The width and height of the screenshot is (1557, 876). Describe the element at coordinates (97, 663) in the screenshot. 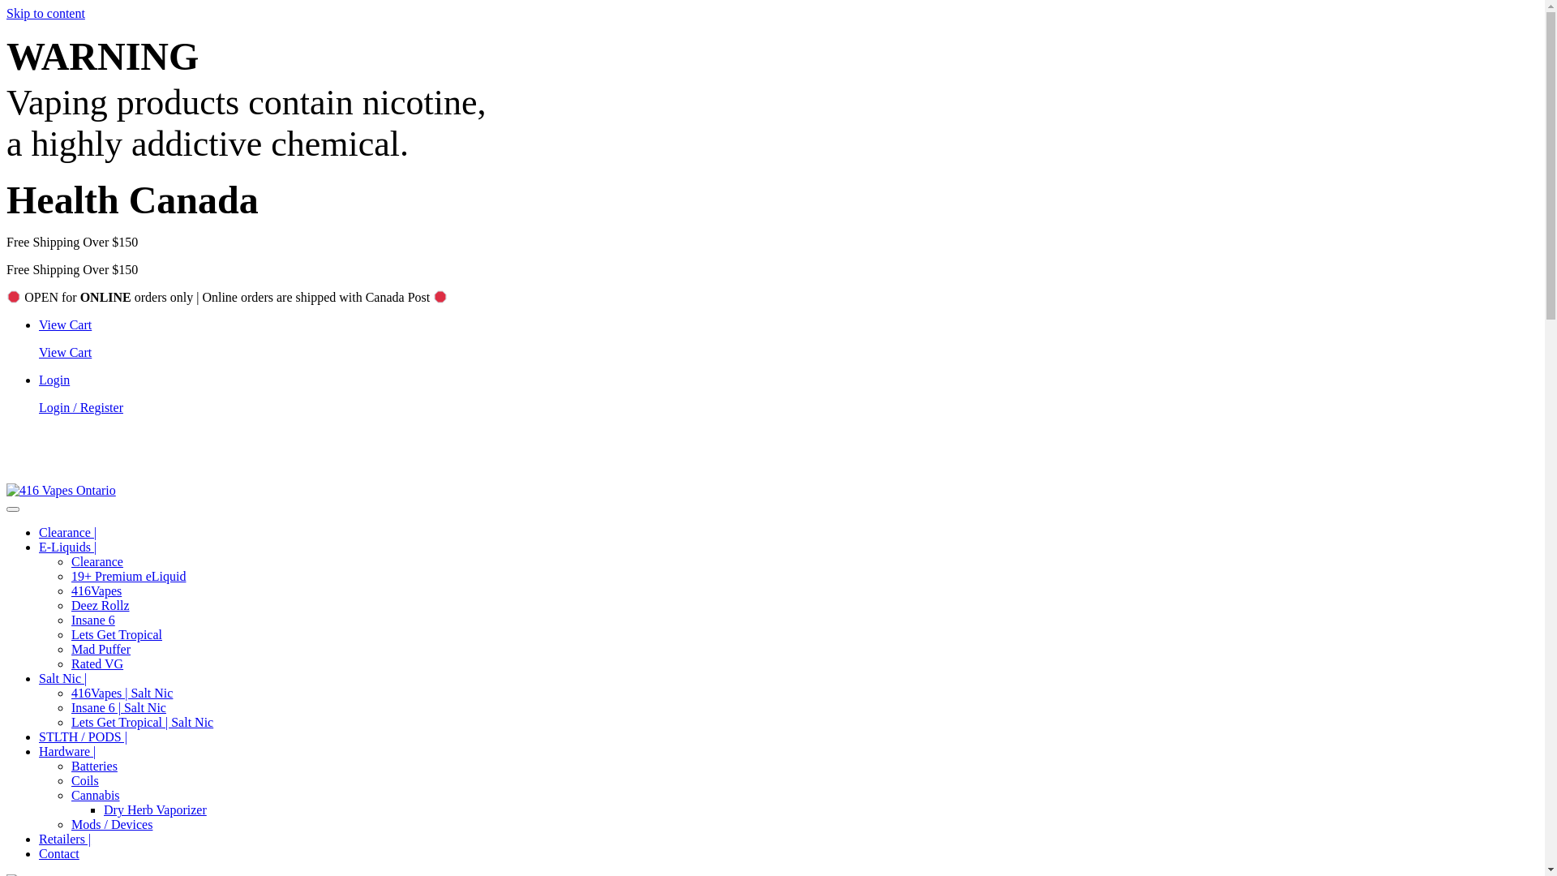

I see `Rated VG` at that location.